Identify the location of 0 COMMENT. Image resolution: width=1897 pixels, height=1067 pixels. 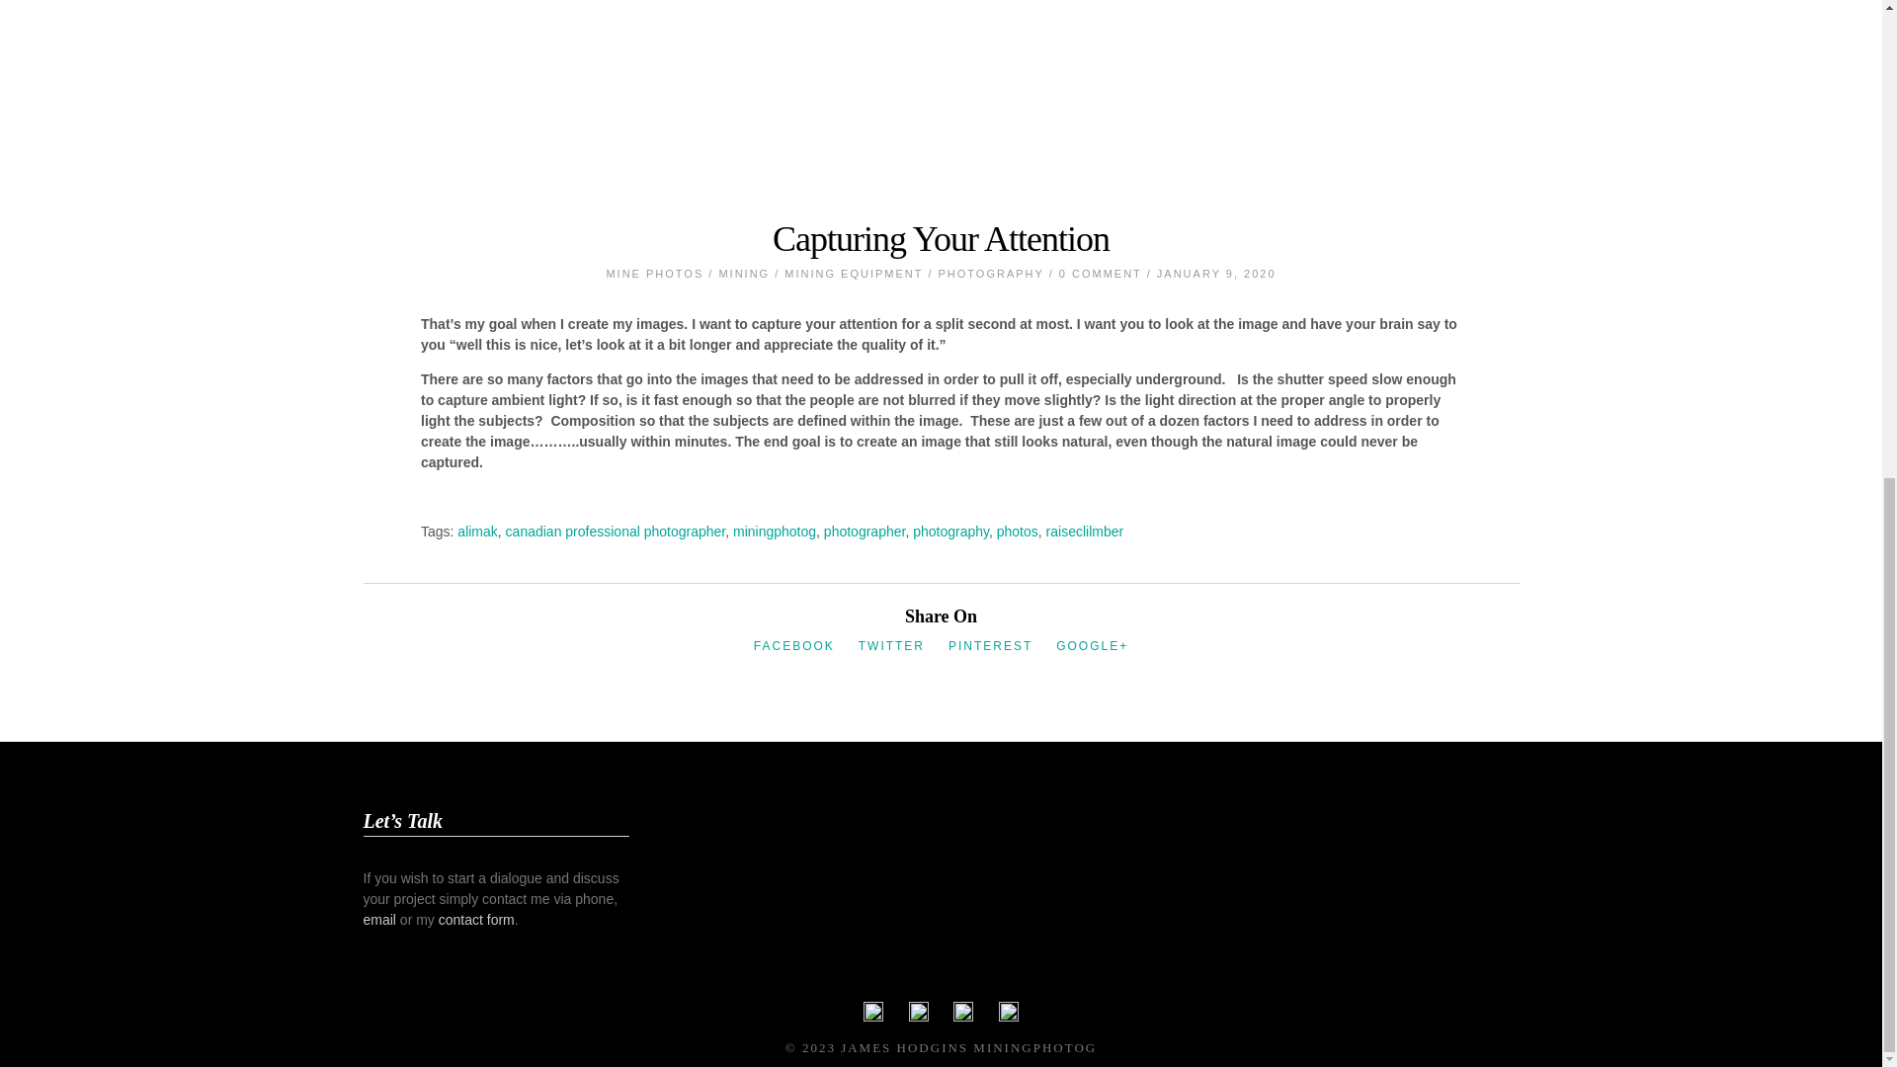
(1100, 273).